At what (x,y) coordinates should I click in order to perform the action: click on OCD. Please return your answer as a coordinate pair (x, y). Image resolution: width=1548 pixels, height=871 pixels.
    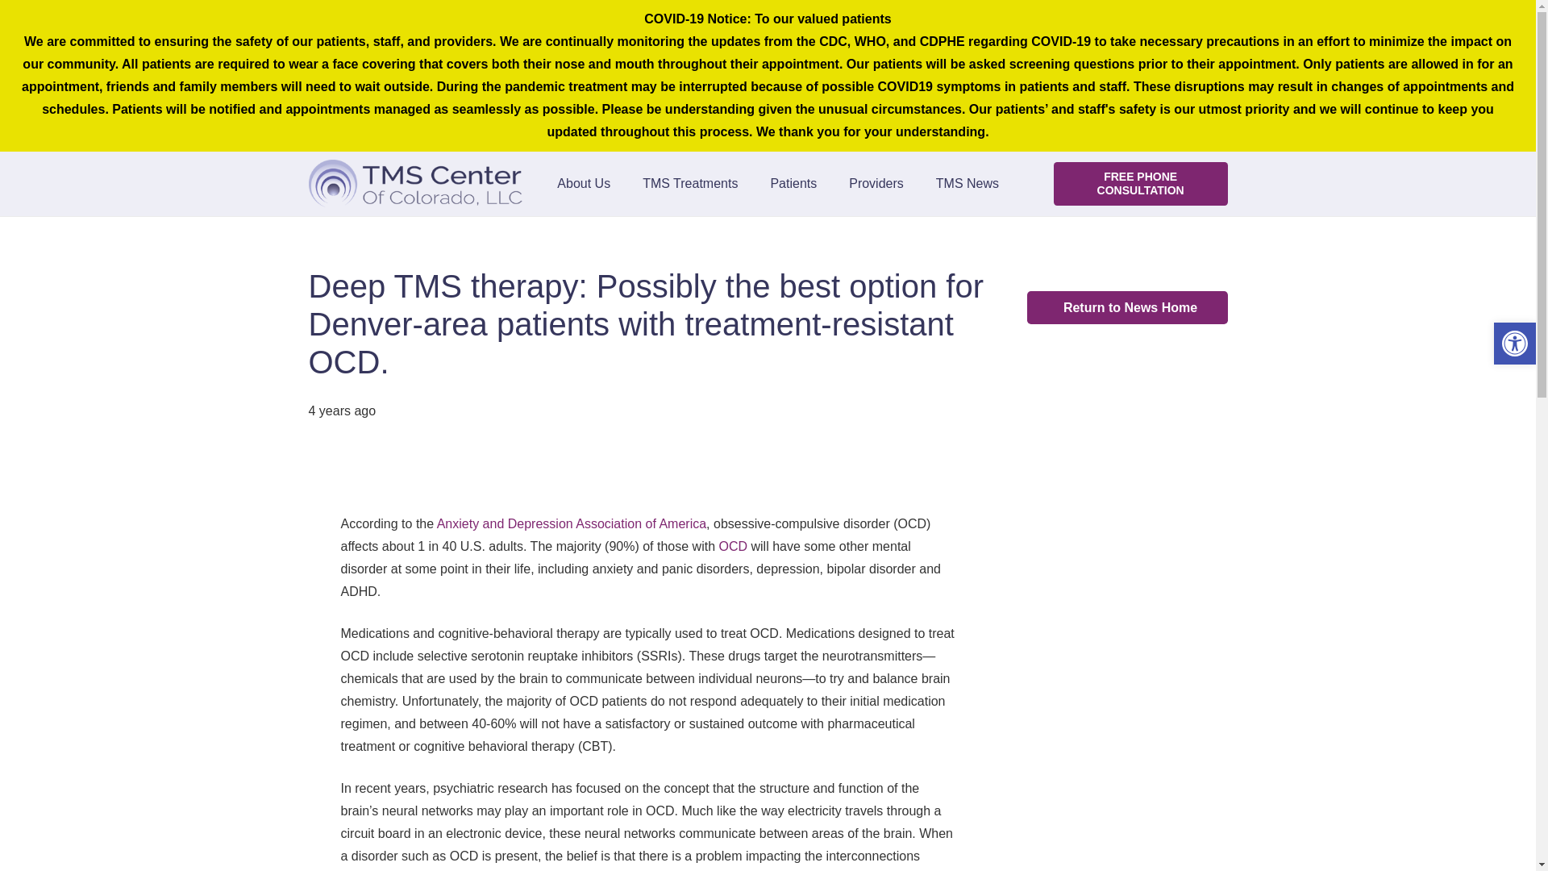
    Looking at the image, I should click on (732, 545).